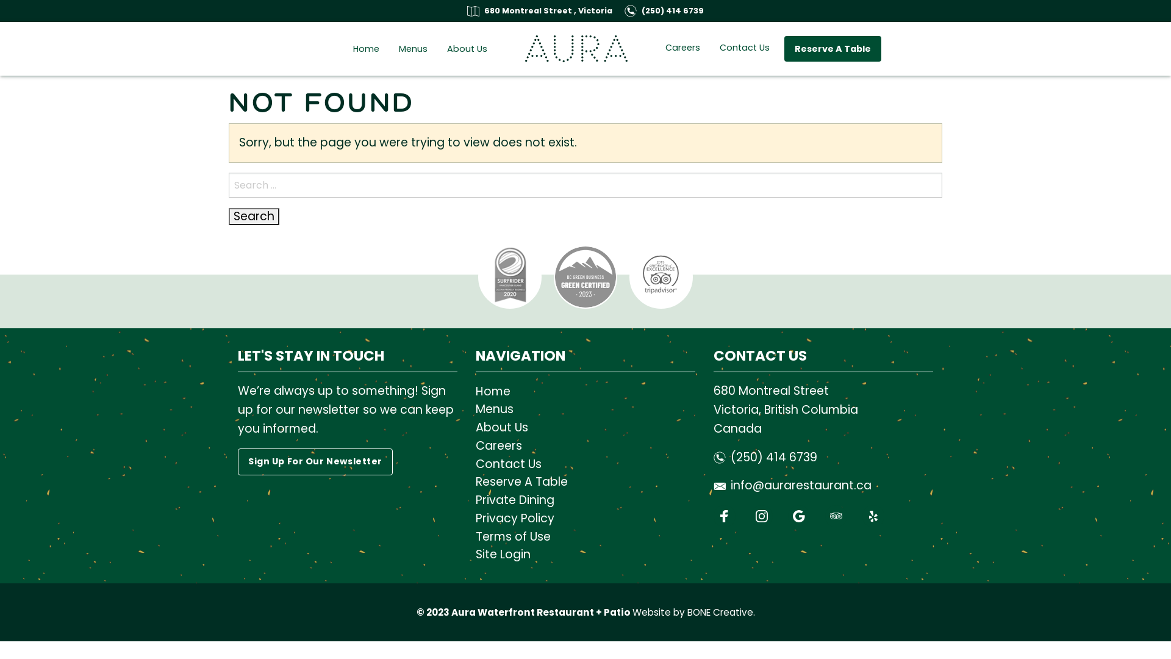  I want to click on Reserve A Table, so click(833, 49).